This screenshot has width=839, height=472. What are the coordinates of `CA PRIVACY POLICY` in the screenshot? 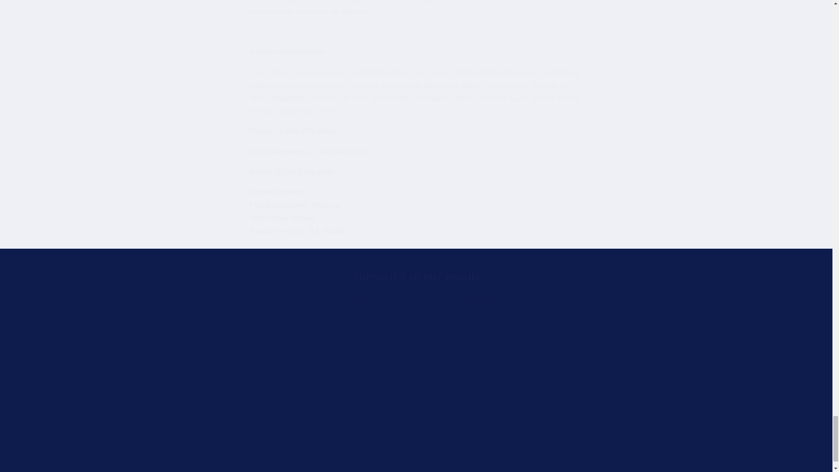 It's located at (343, 410).